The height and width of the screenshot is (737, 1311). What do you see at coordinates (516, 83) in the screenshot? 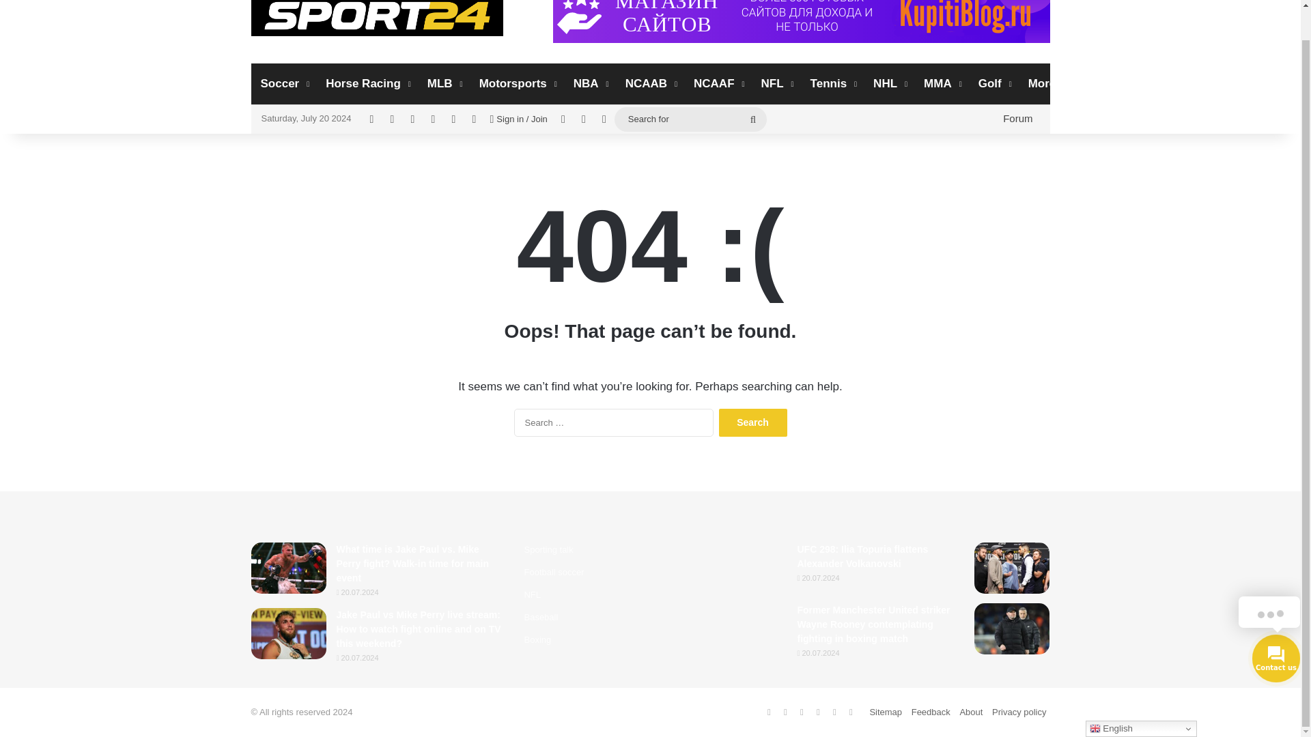
I see `Motorsports` at bounding box center [516, 83].